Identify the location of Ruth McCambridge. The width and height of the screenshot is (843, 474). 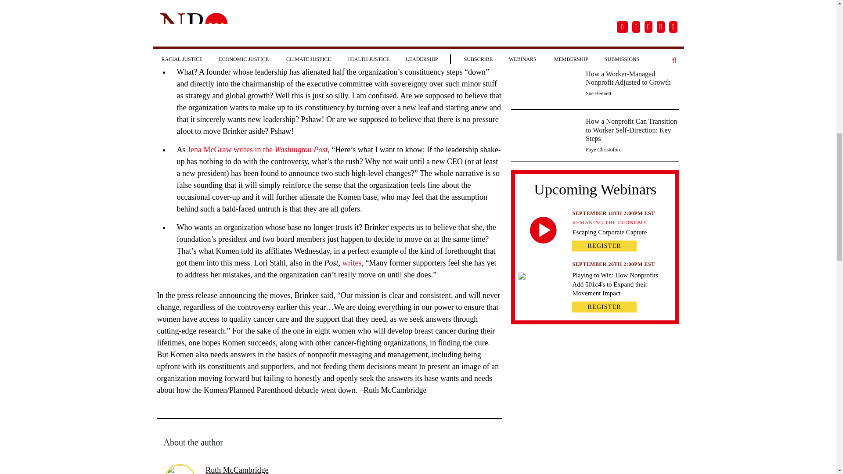
(237, 470).